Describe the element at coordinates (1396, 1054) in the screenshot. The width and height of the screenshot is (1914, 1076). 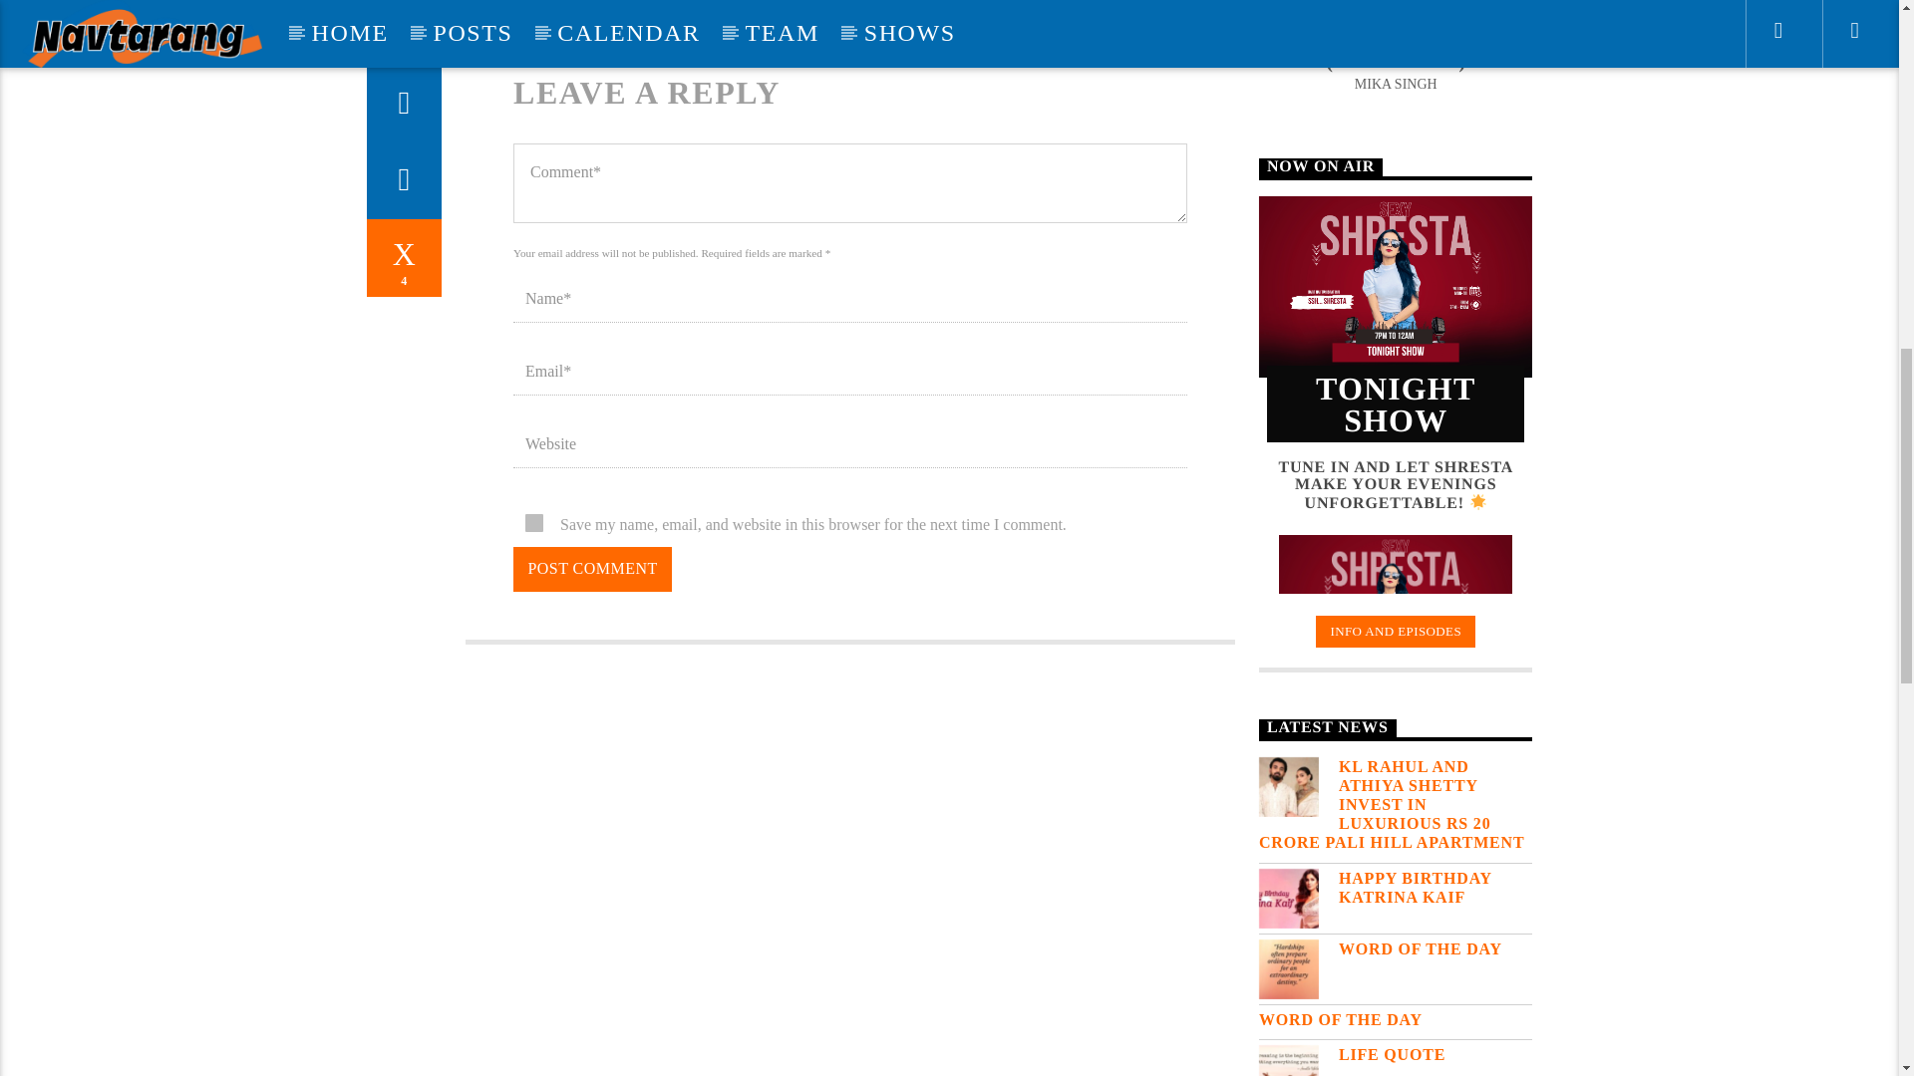
I see `LIFE QUOTE` at that location.